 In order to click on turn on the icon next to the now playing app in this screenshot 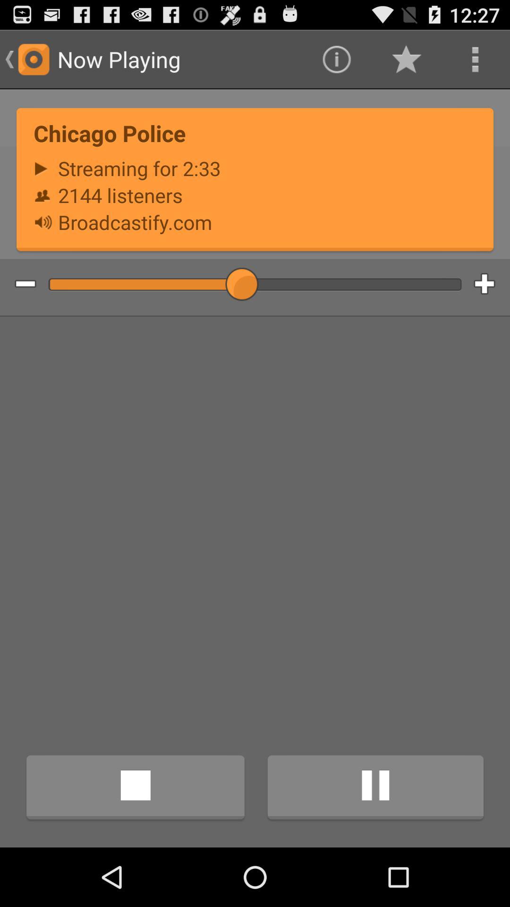, I will do `click(336, 60)`.